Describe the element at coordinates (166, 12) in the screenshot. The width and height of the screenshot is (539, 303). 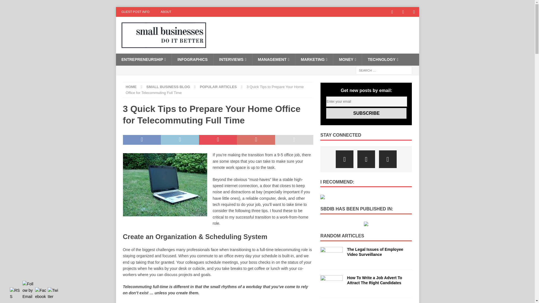
I see `ABOUT` at that location.